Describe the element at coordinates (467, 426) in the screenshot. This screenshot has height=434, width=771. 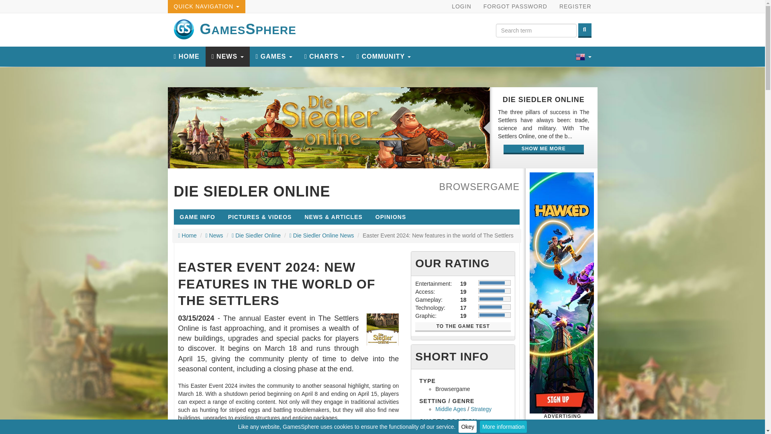
I see `Okey` at that location.